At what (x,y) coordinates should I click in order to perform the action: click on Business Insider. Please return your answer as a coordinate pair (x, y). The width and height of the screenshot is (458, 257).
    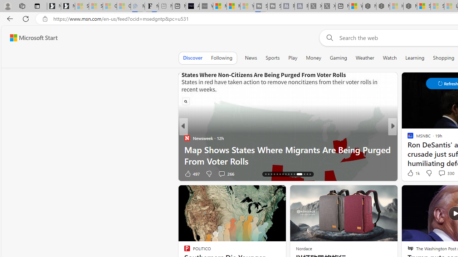
    Looking at the image, I should click on (187, 138).